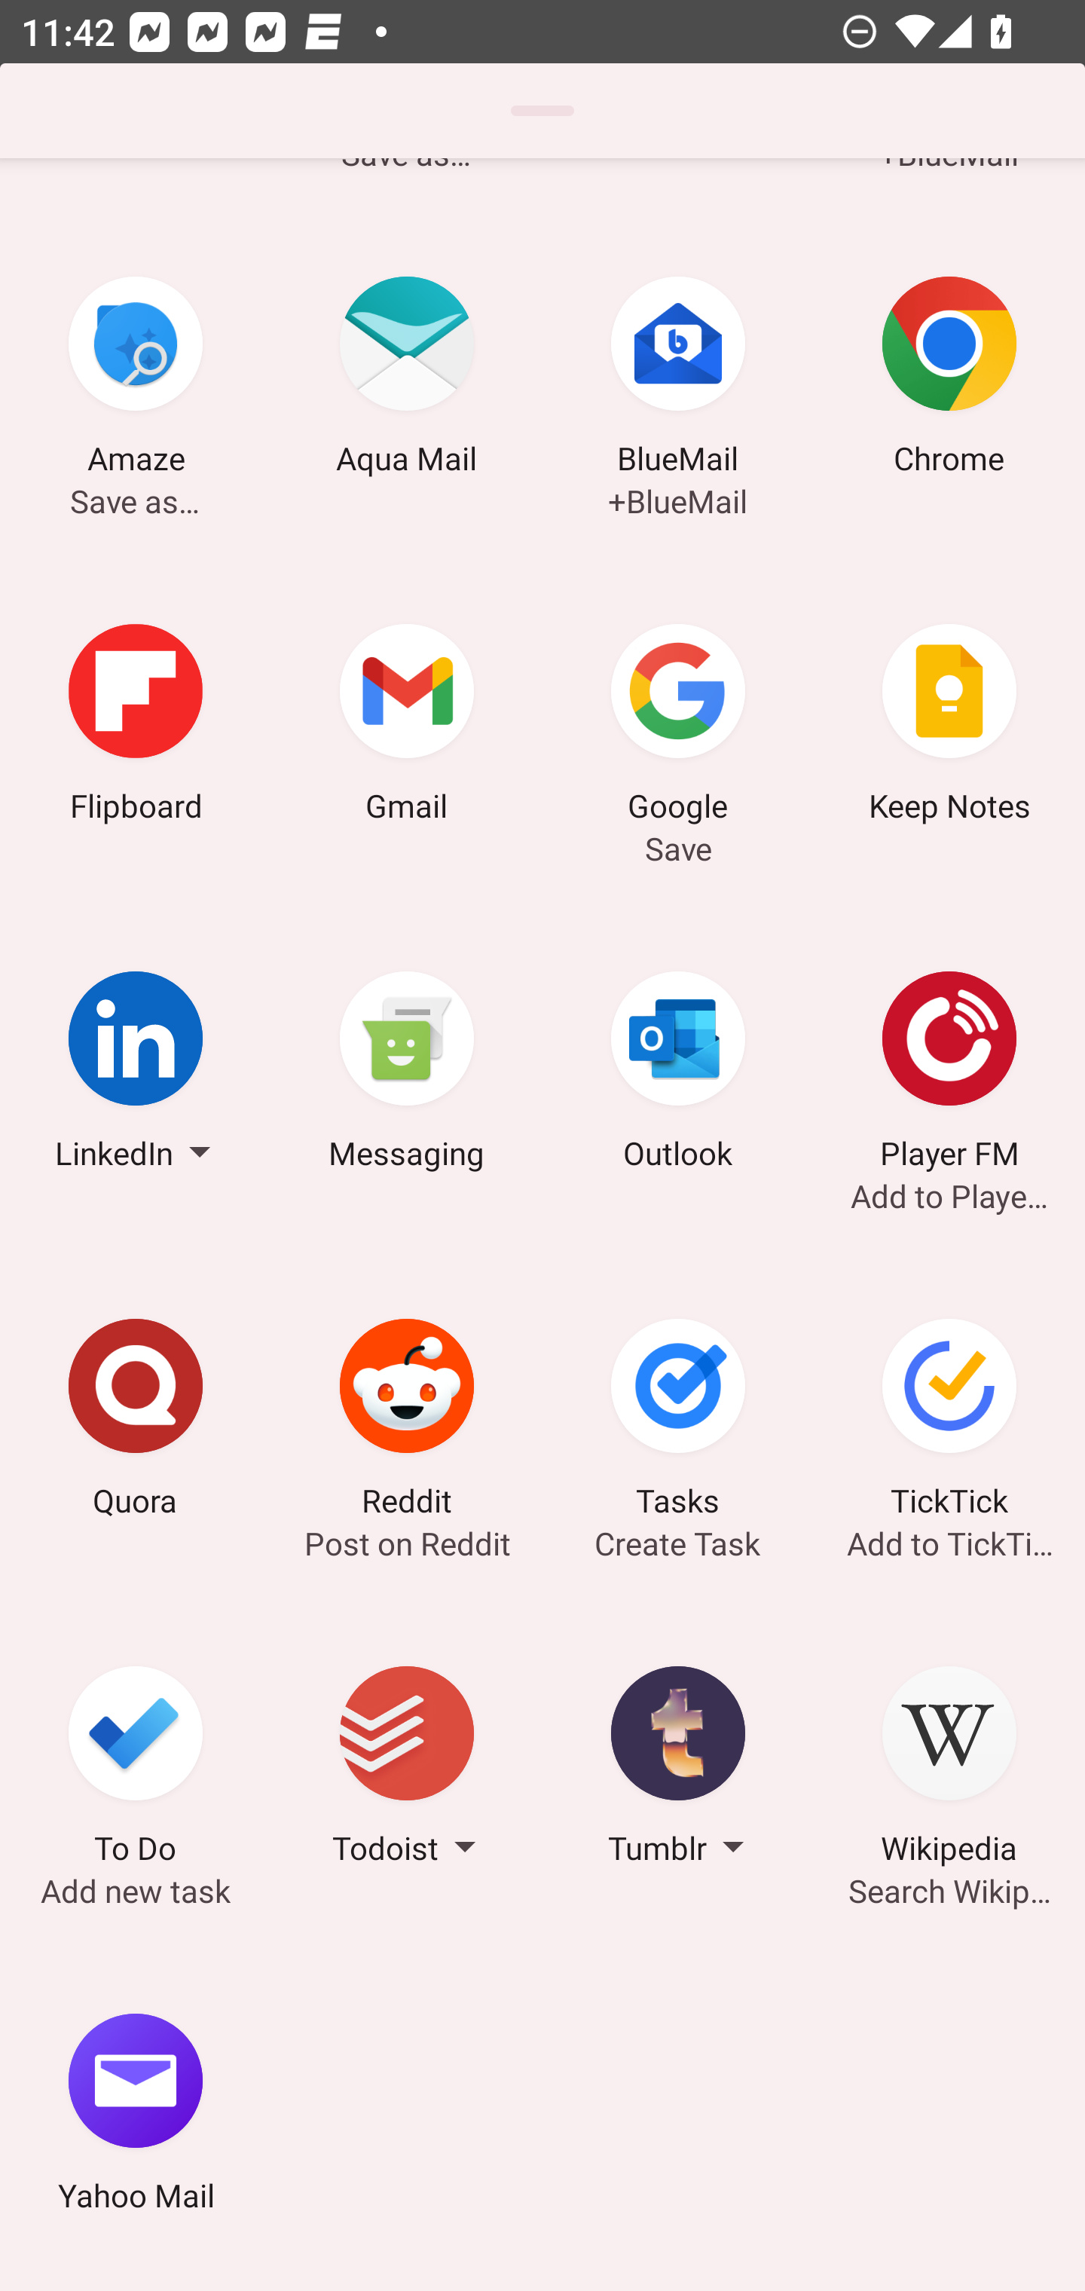 Image resolution: width=1085 pixels, height=2291 pixels. I want to click on Todoist, so click(407, 1769).